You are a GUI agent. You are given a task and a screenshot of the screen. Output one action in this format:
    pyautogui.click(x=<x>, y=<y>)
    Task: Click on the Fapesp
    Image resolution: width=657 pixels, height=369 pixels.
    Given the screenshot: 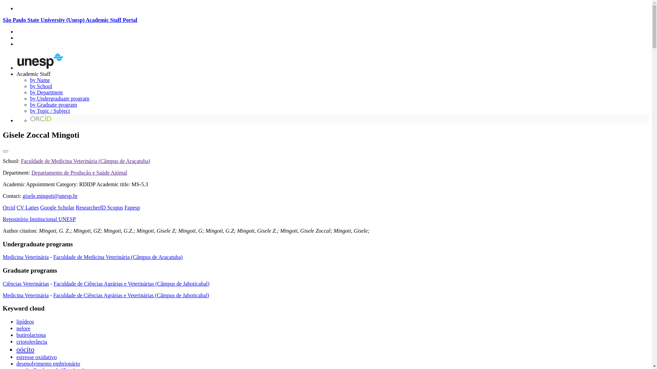 What is the action you would take?
    pyautogui.click(x=132, y=208)
    